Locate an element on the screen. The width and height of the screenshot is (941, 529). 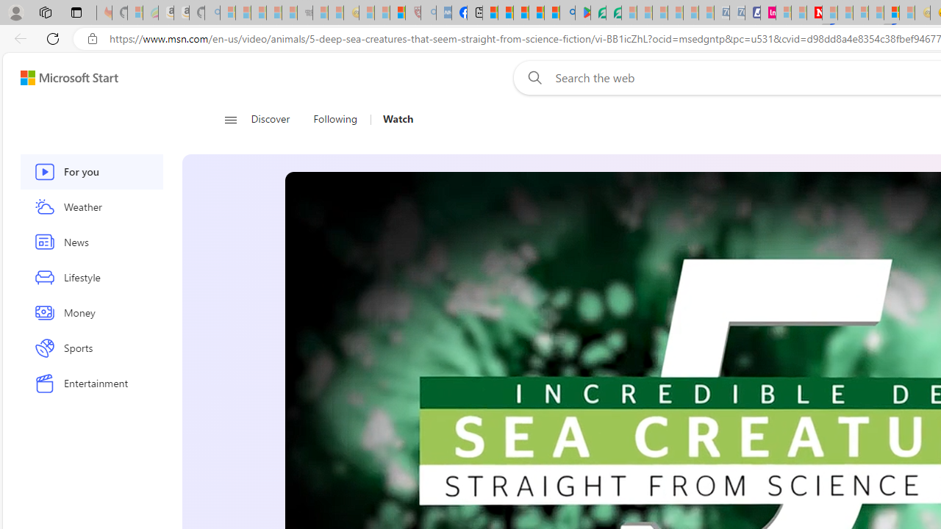
Combat Siege is located at coordinates (304, 13).